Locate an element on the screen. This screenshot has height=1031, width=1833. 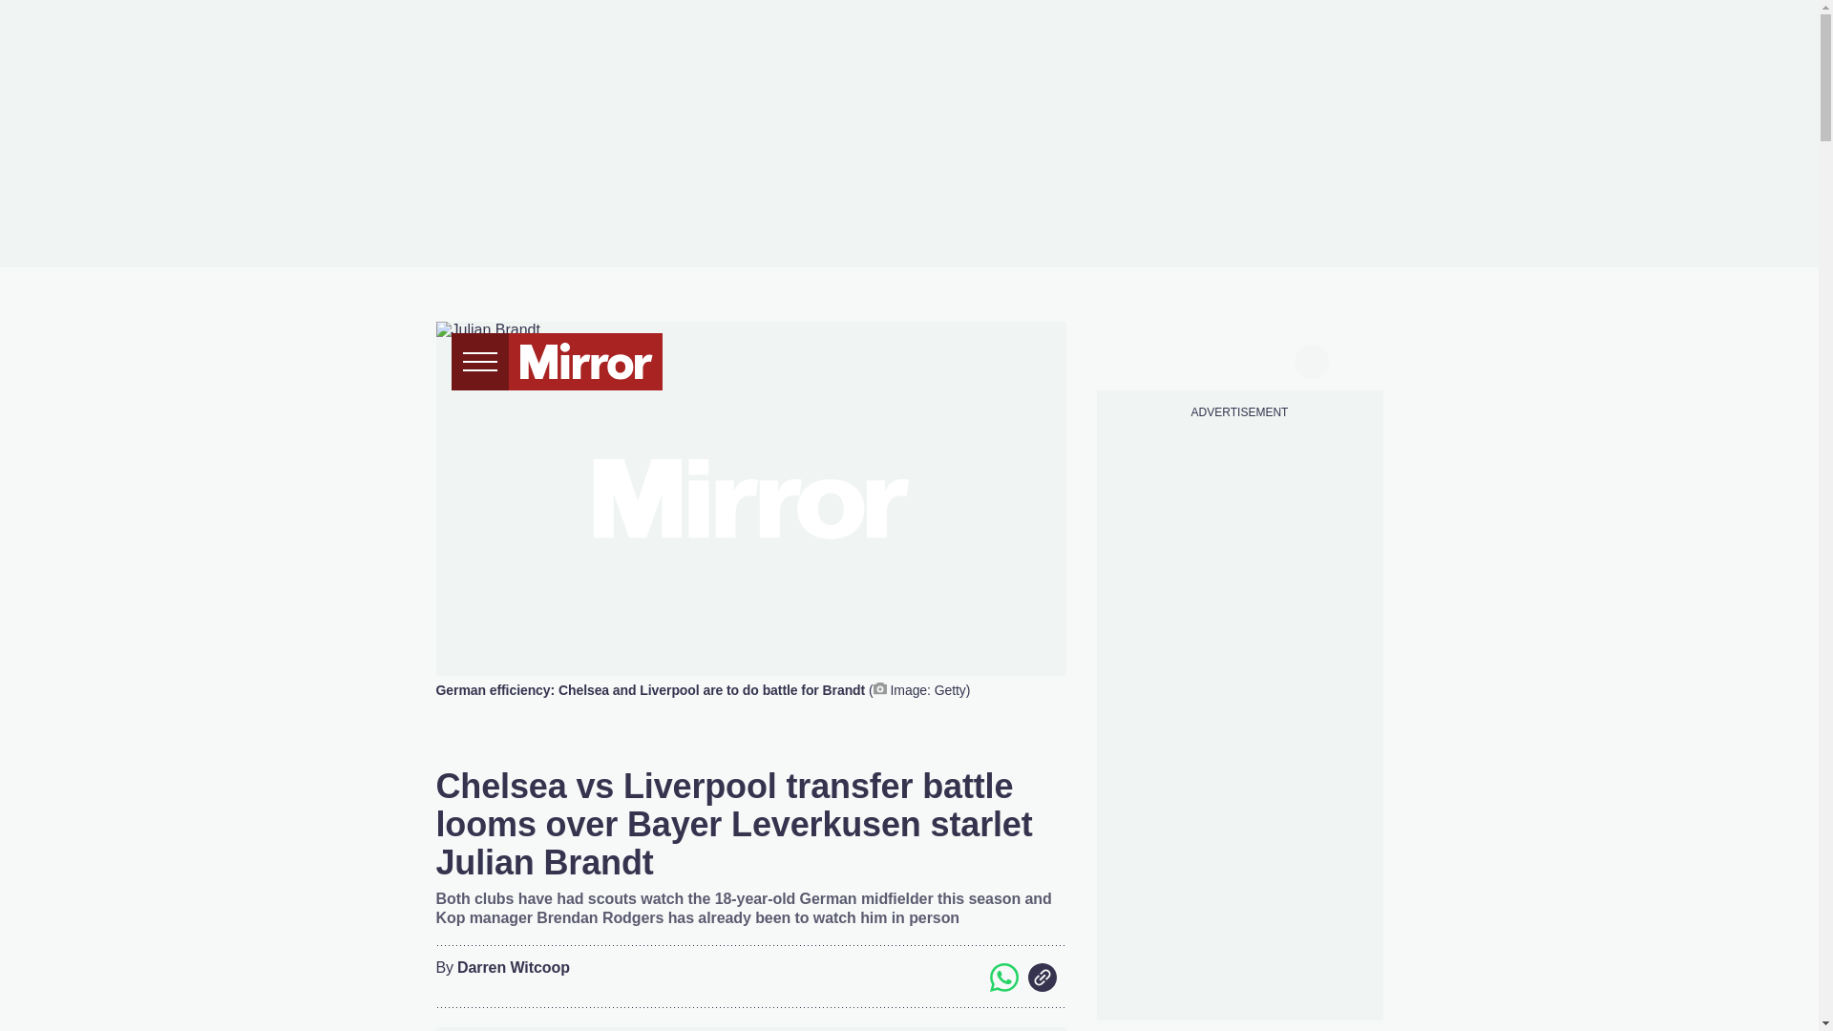
Twitter is located at coordinates (964, 977).